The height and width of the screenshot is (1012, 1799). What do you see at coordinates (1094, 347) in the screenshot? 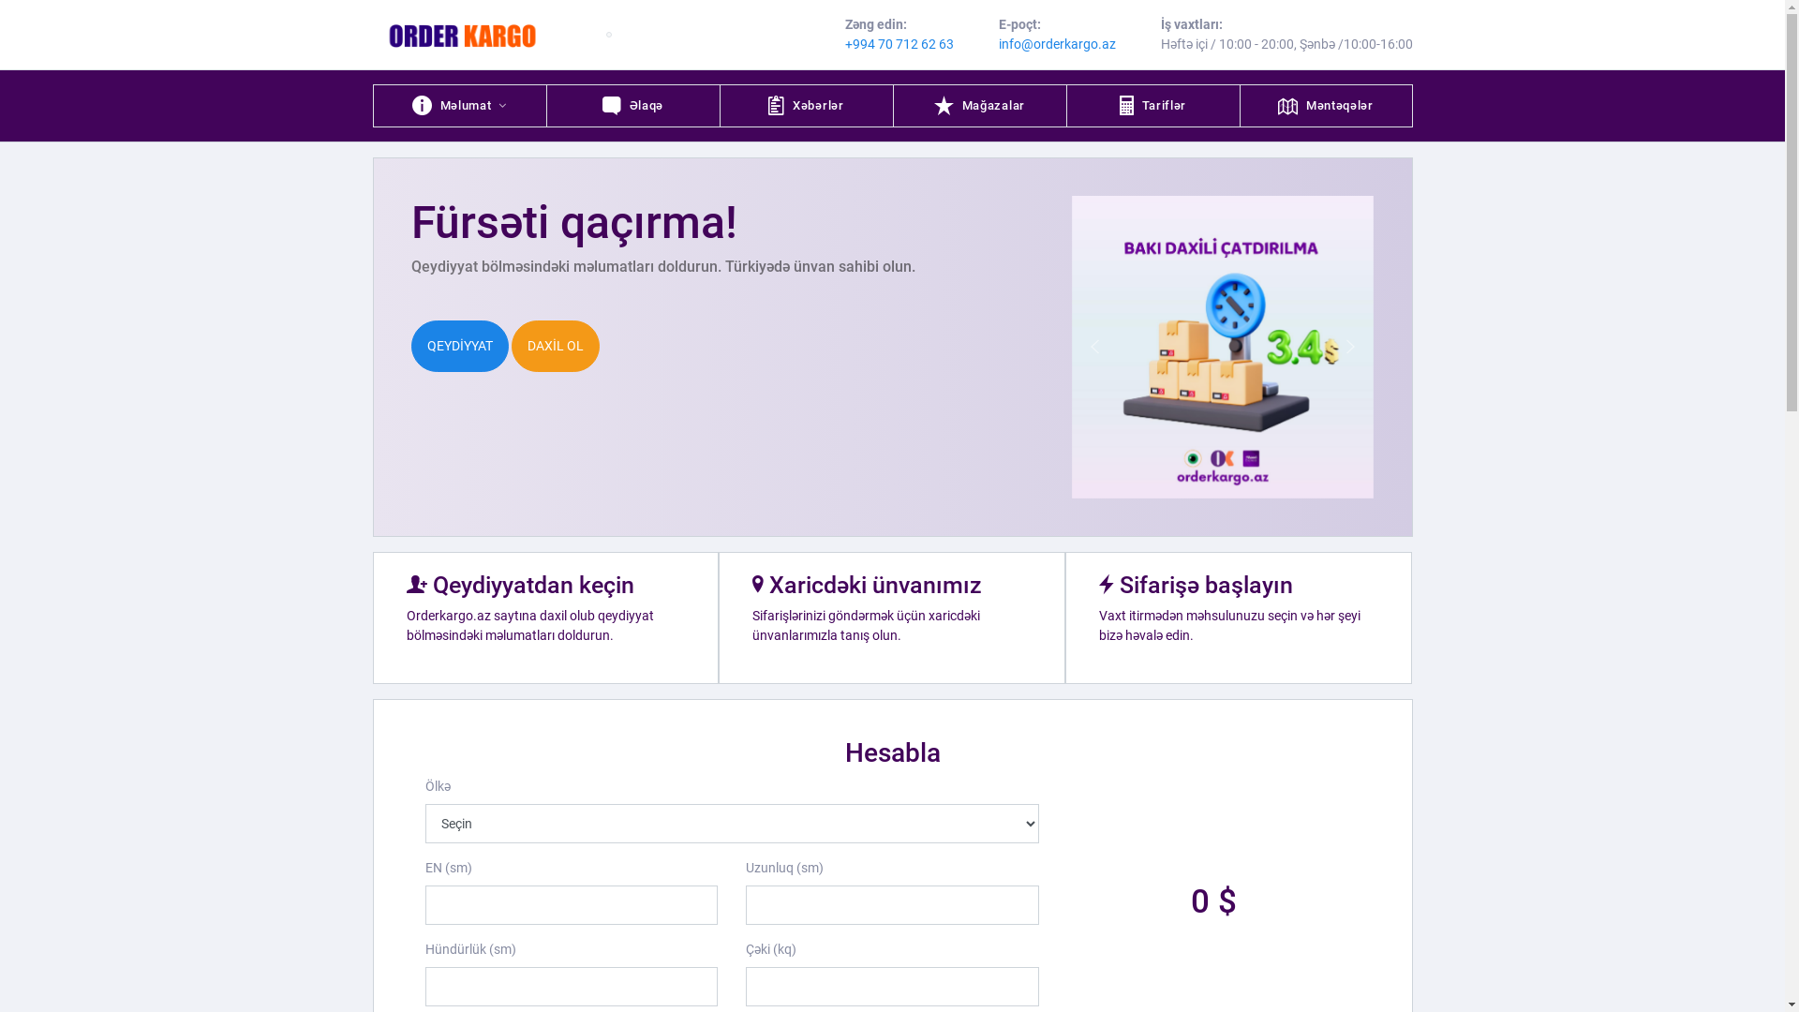
I see `Previous` at bounding box center [1094, 347].